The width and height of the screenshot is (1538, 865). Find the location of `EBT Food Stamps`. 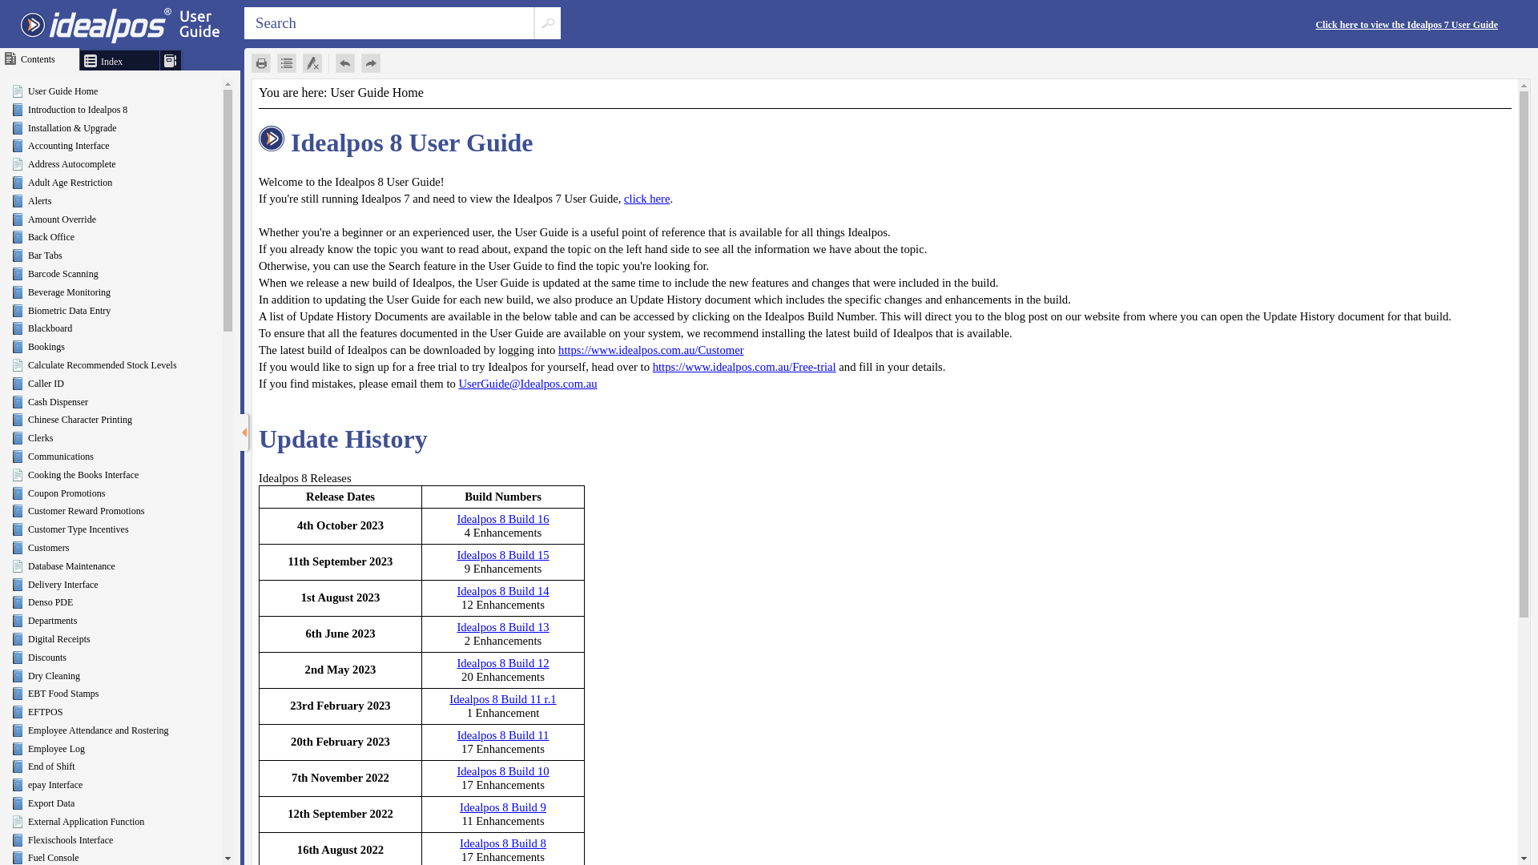

EBT Food Stamps is located at coordinates (62, 694).